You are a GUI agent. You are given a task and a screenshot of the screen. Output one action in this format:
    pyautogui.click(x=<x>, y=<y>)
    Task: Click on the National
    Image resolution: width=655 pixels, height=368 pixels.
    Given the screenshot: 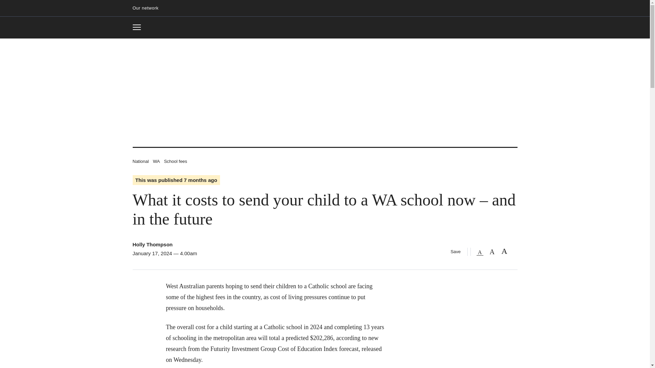 What is the action you would take?
    pyautogui.click(x=152, y=244)
    